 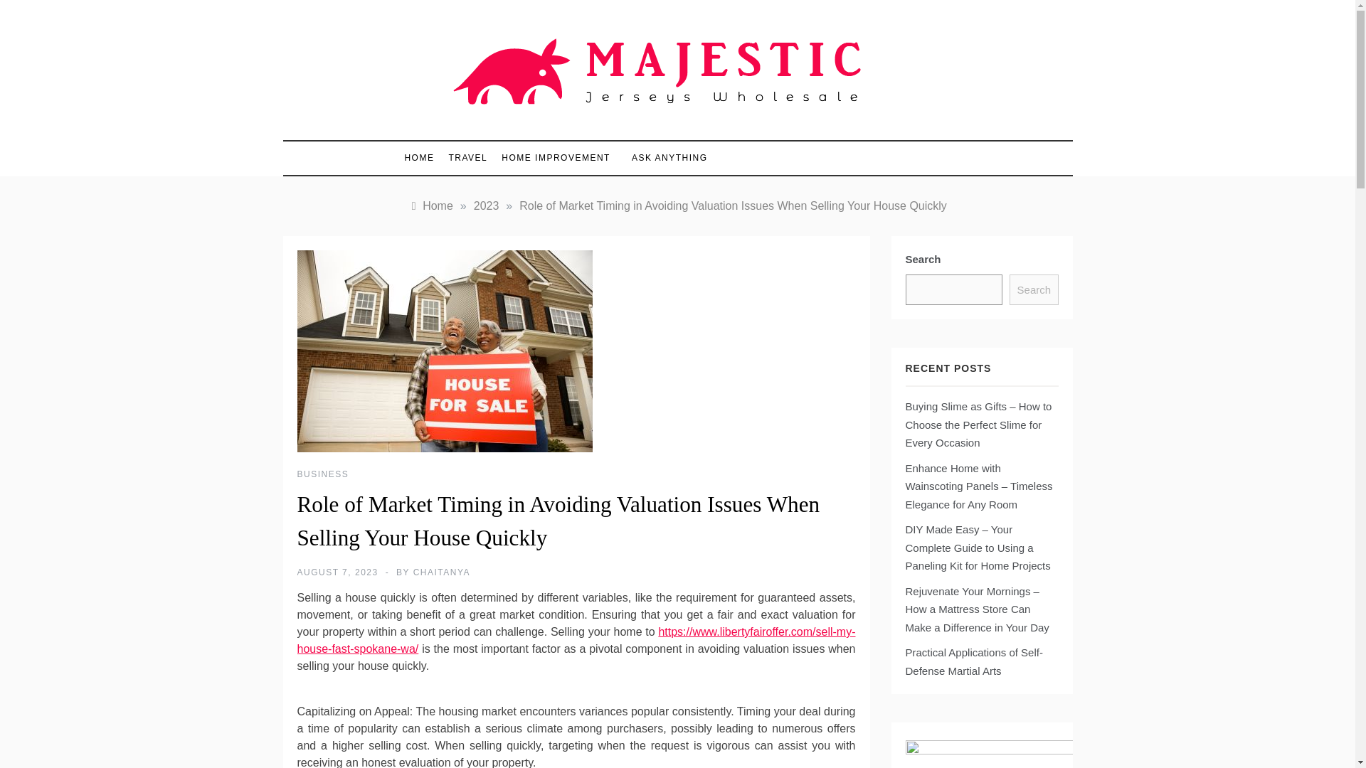 What do you see at coordinates (423, 158) in the screenshot?
I see `HOME` at bounding box center [423, 158].